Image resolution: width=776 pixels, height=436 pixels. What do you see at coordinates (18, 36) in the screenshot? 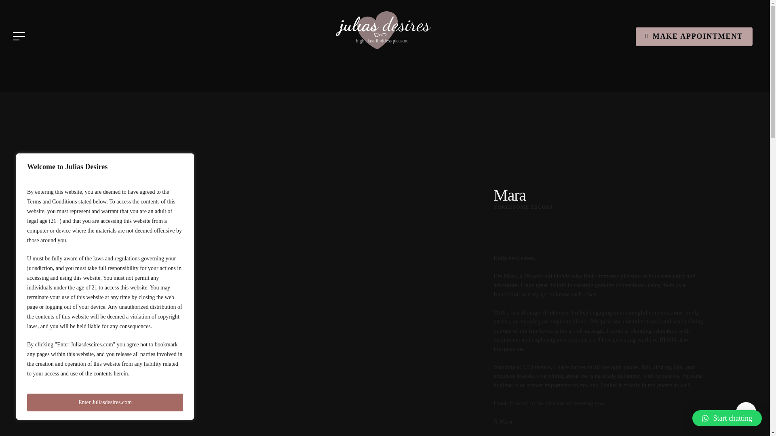
I see `Menu` at bounding box center [18, 36].